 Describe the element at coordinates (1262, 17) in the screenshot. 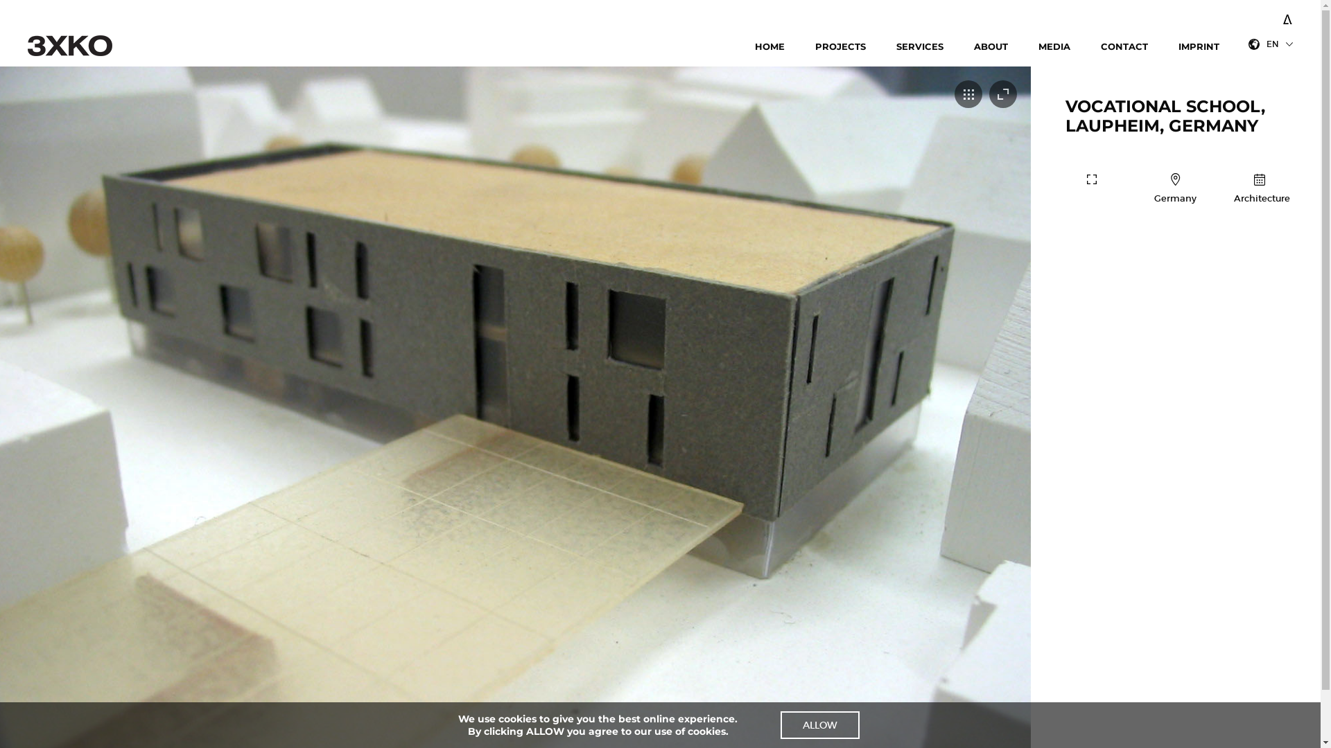

I see `Twitter` at that location.